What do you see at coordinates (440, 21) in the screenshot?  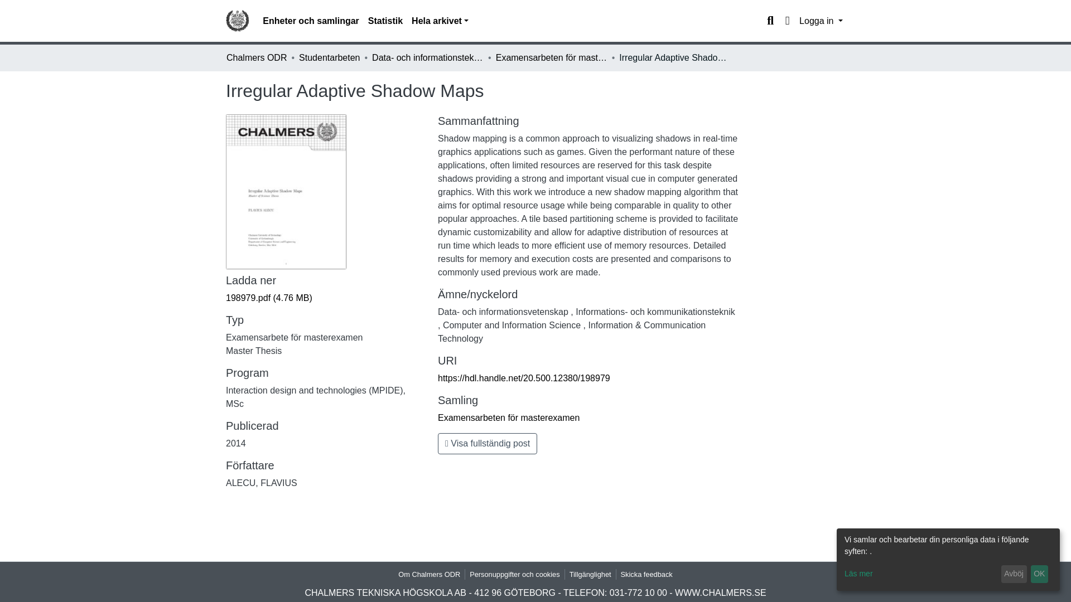 I see `Hela arkivet` at bounding box center [440, 21].